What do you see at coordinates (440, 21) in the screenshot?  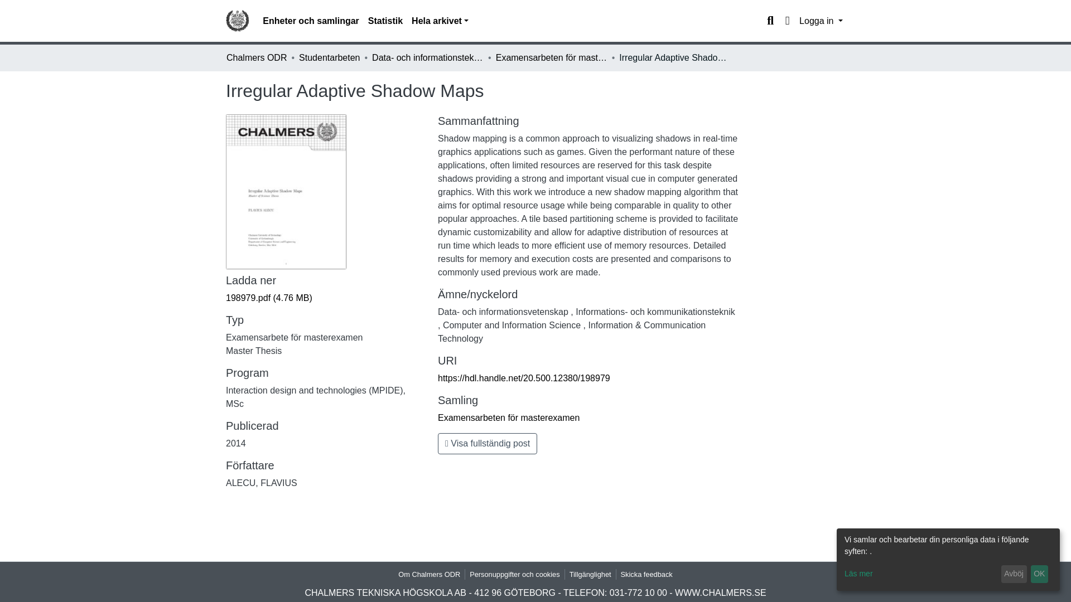 I see `Hela arkivet` at bounding box center [440, 21].